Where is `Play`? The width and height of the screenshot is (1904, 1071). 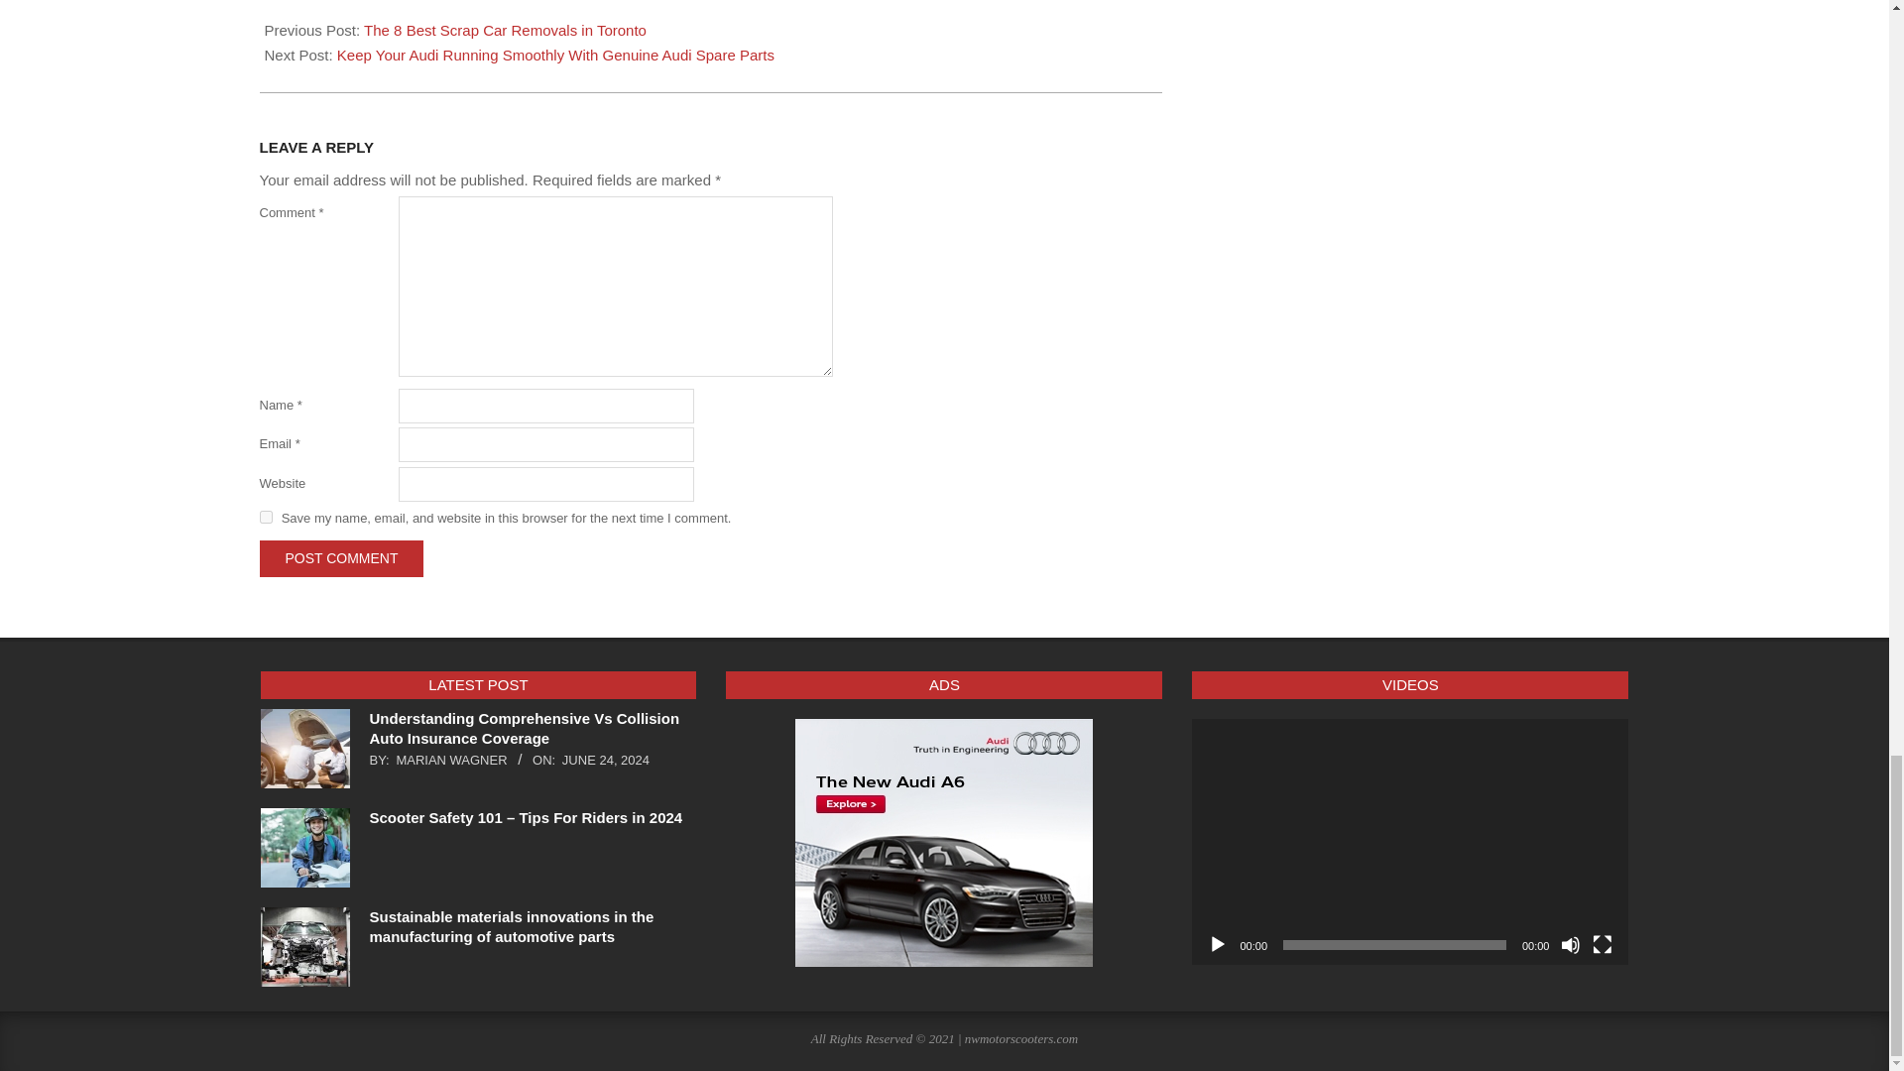 Play is located at coordinates (1218, 944).